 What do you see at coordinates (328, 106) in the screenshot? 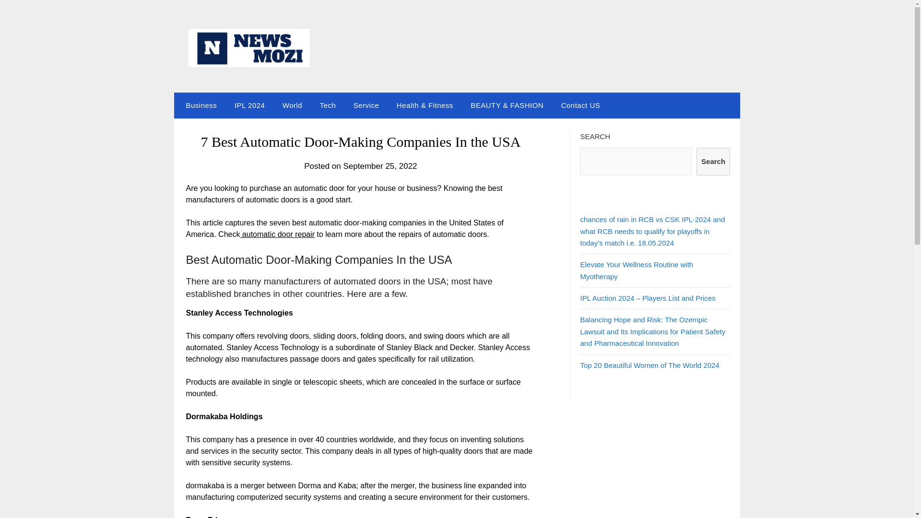
I see `Tech` at bounding box center [328, 106].